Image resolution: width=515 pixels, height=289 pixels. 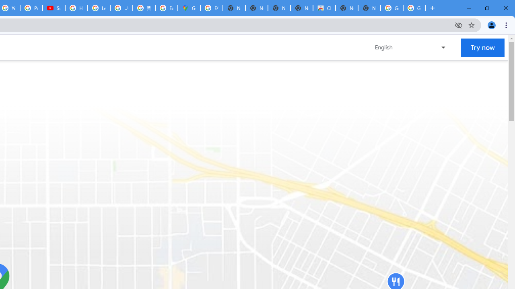 What do you see at coordinates (411, 47) in the screenshot?
I see `Change language or region` at bounding box center [411, 47].